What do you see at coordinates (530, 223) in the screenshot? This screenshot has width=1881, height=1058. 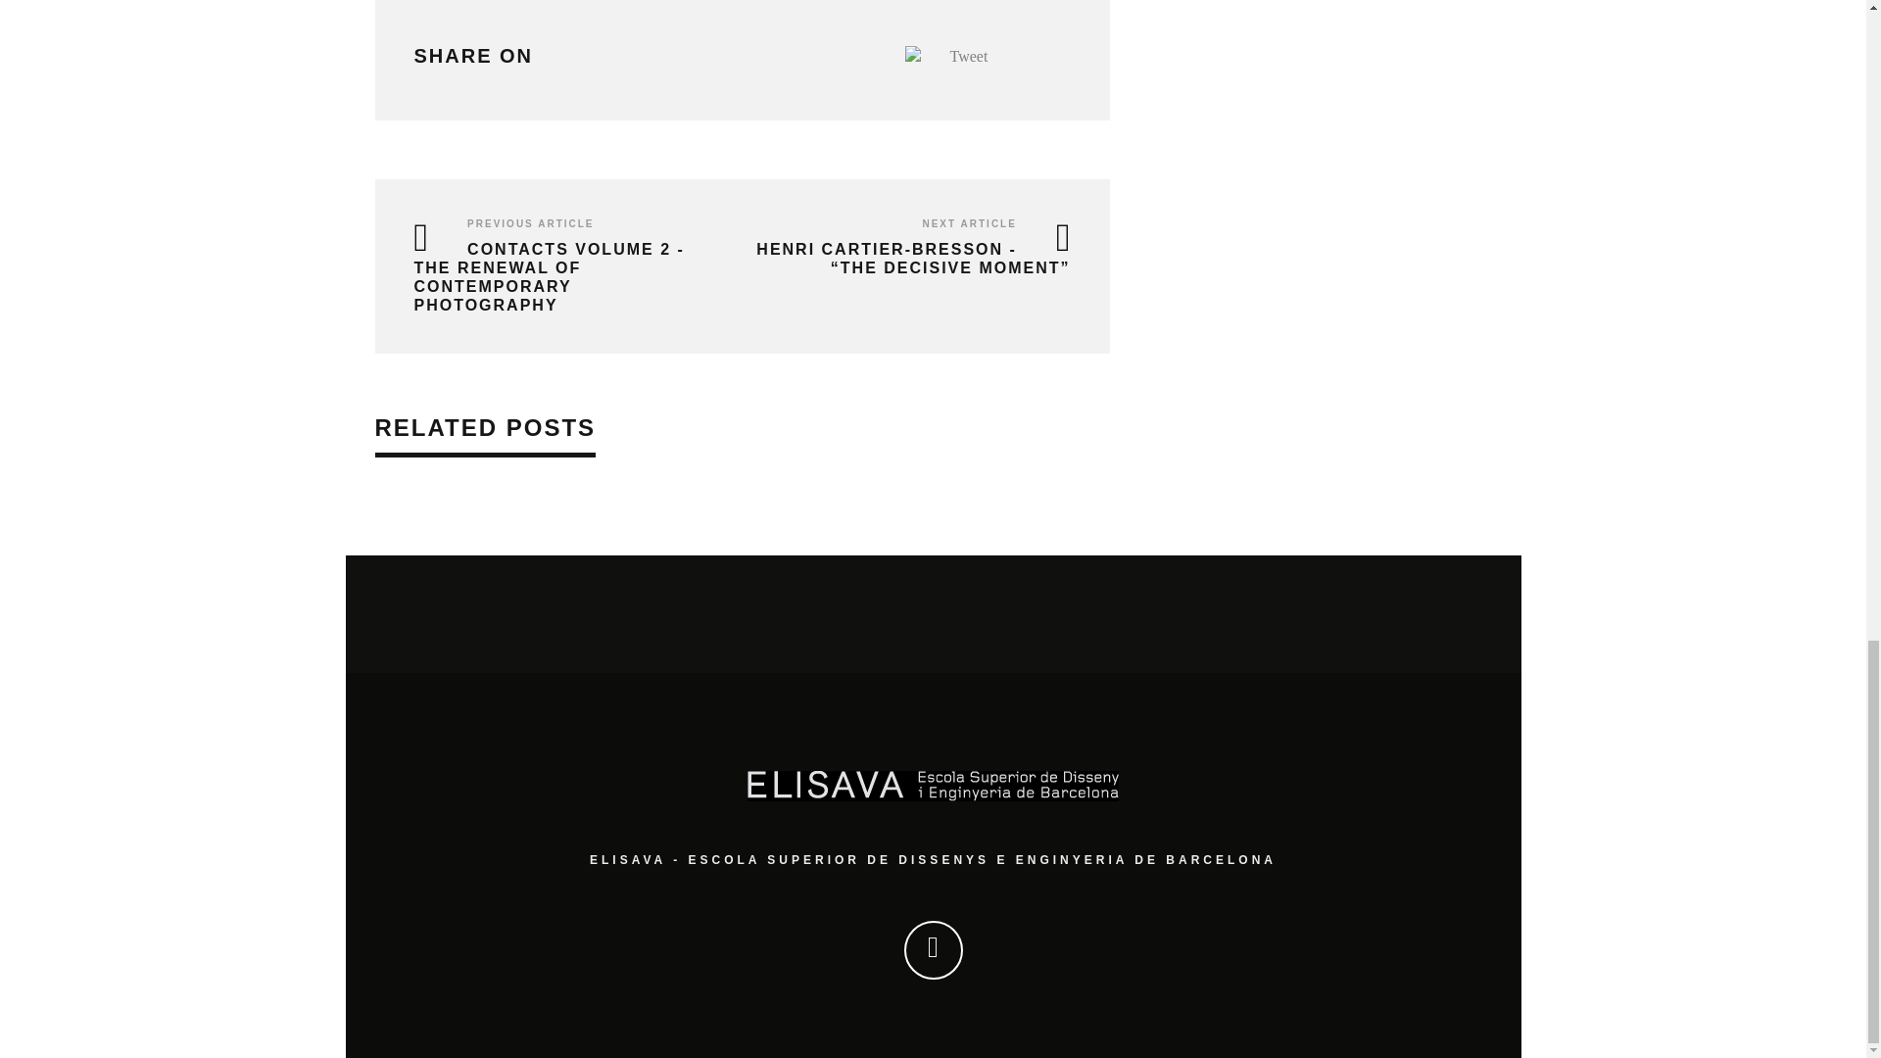 I see `PREVIOUS ARTICLE` at bounding box center [530, 223].